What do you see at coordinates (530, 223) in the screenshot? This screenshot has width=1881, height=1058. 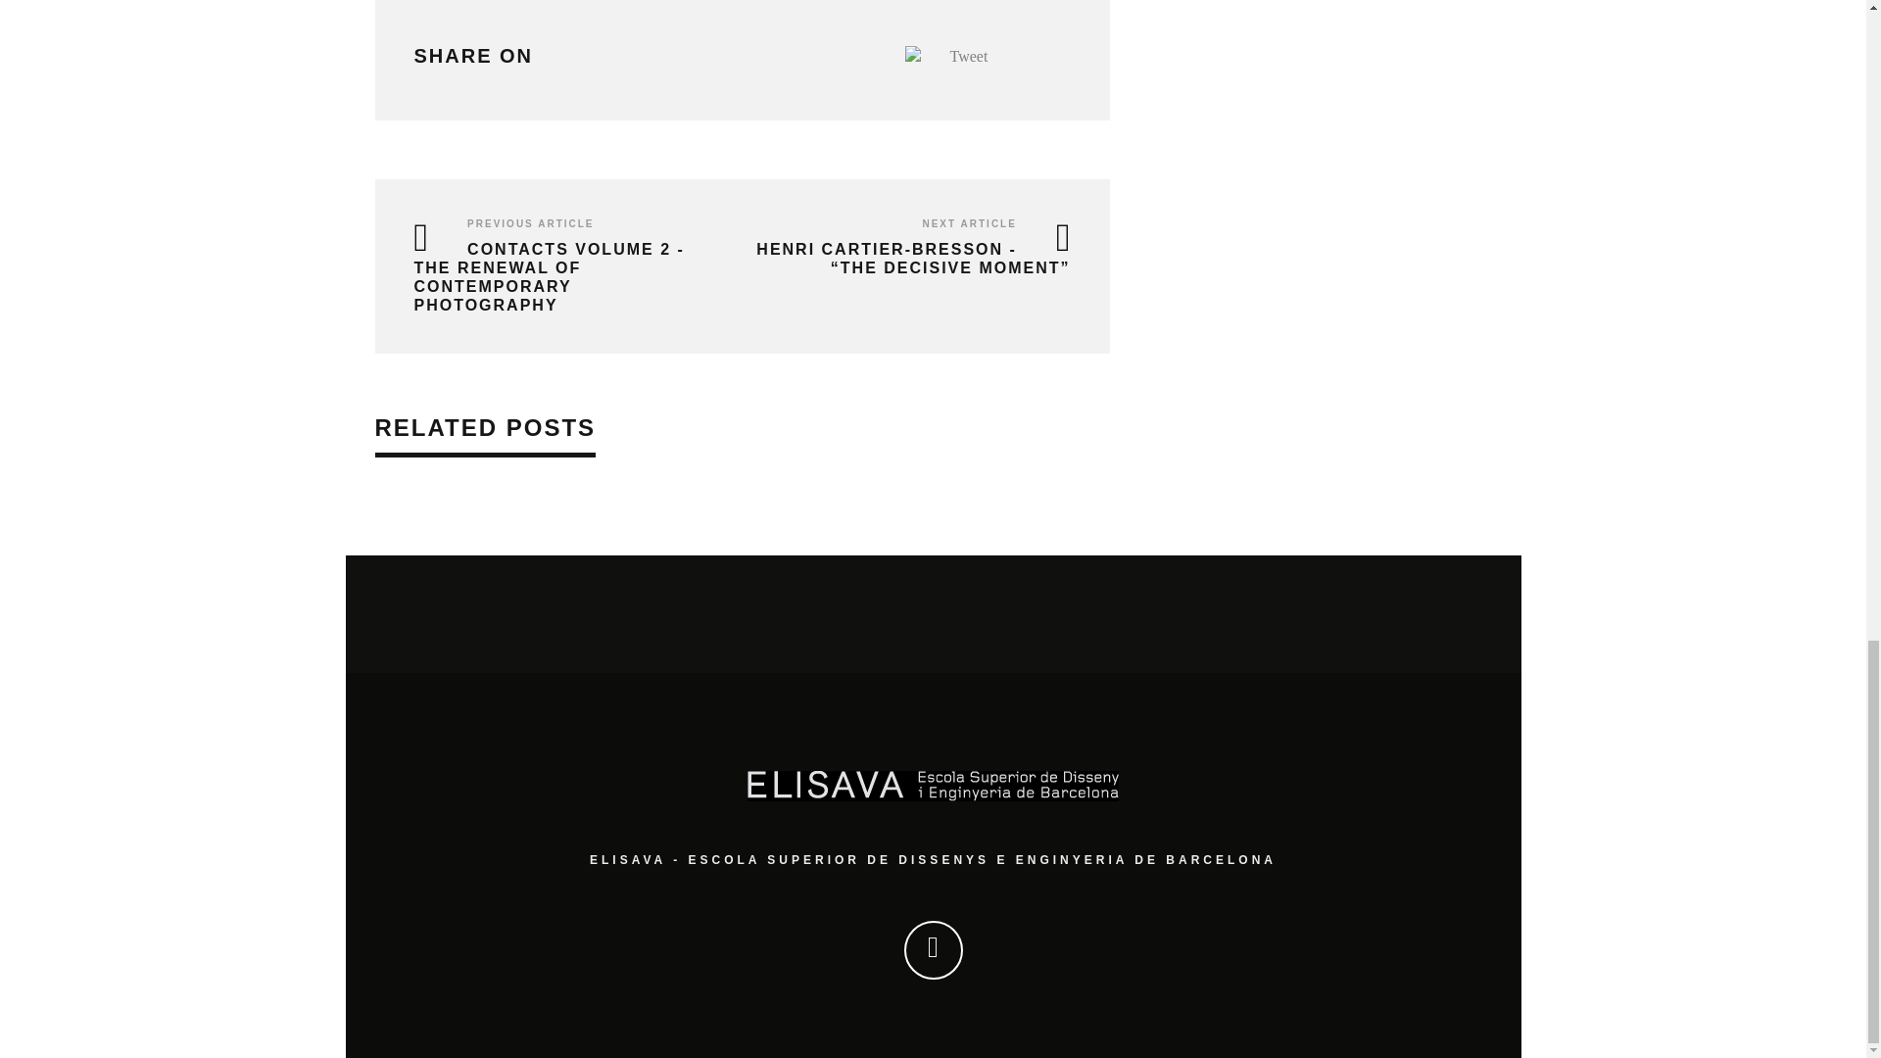 I see `PREVIOUS ARTICLE` at bounding box center [530, 223].